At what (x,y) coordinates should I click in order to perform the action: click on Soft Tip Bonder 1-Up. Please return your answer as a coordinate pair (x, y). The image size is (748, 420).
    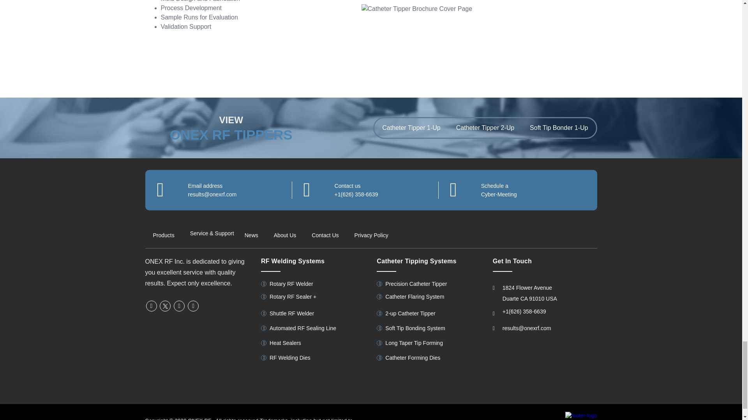
    Looking at the image, I should click on (559, 128).